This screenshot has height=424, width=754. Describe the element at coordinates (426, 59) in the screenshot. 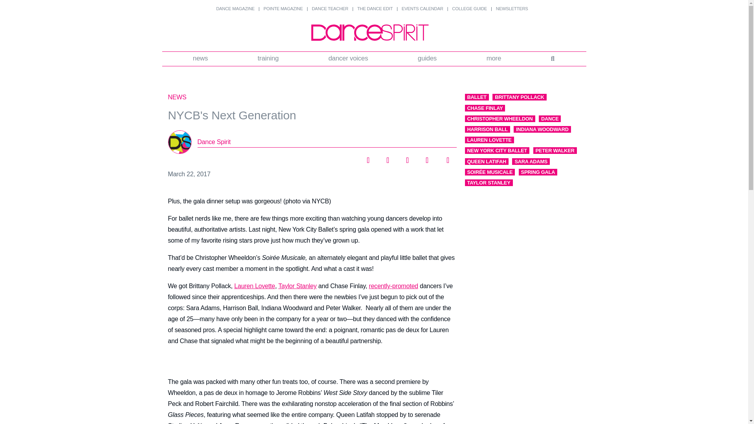

I see `guides` at that location.